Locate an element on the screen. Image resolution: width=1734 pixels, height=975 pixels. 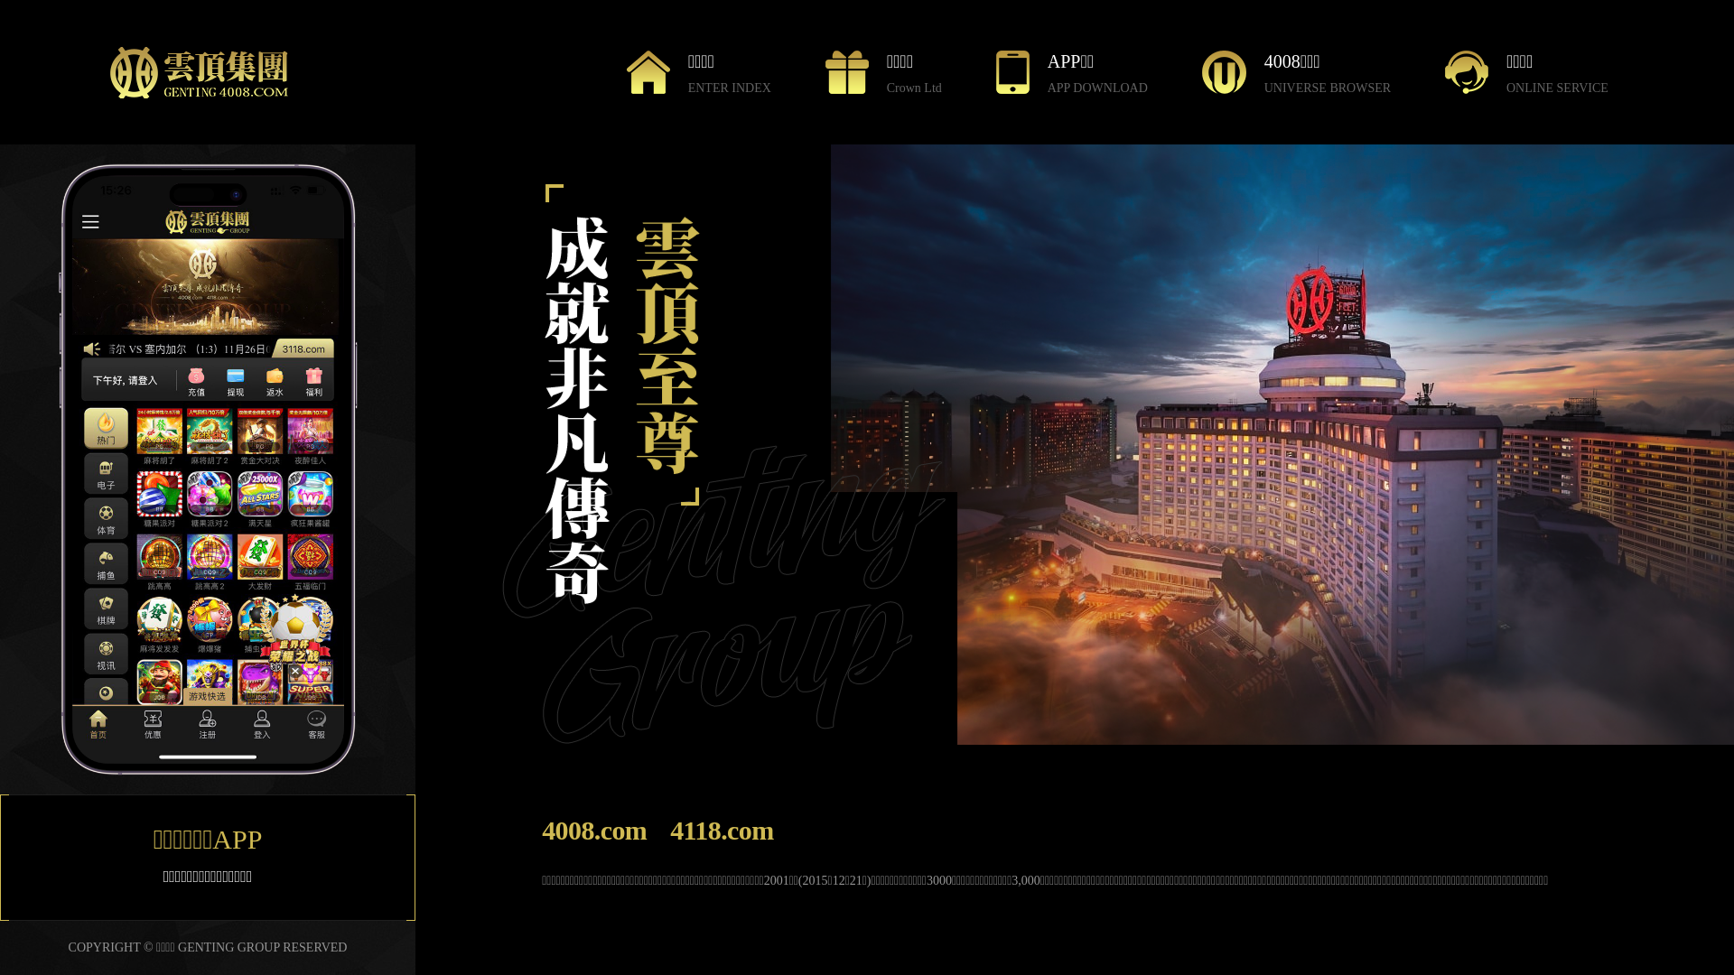
4008.com is located at coordinates (594, 831).